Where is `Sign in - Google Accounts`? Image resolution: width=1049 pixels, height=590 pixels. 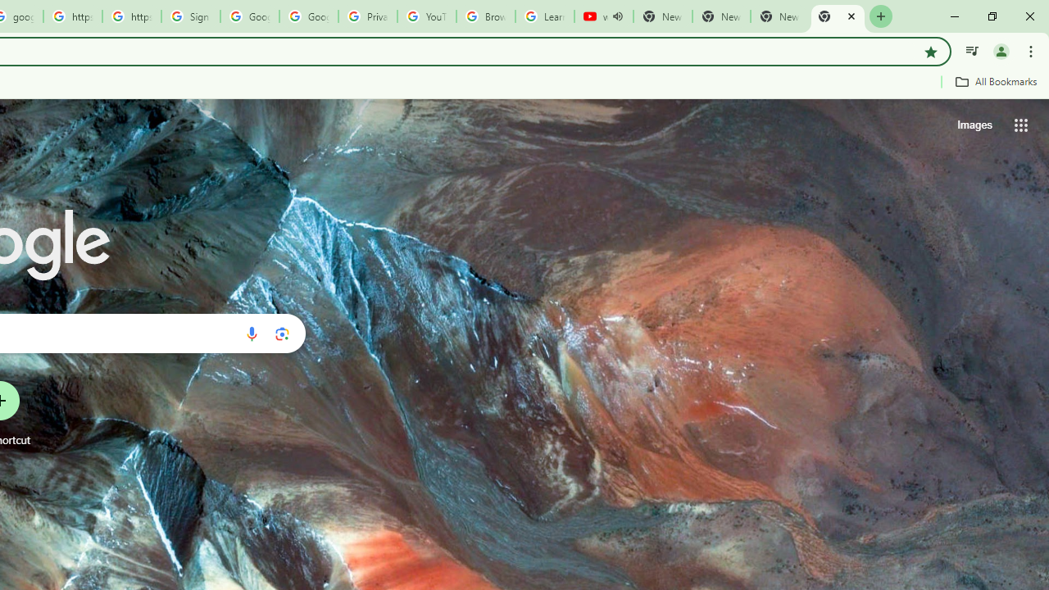 Sign in - Google Accounts is located at coordinates (190, 16).